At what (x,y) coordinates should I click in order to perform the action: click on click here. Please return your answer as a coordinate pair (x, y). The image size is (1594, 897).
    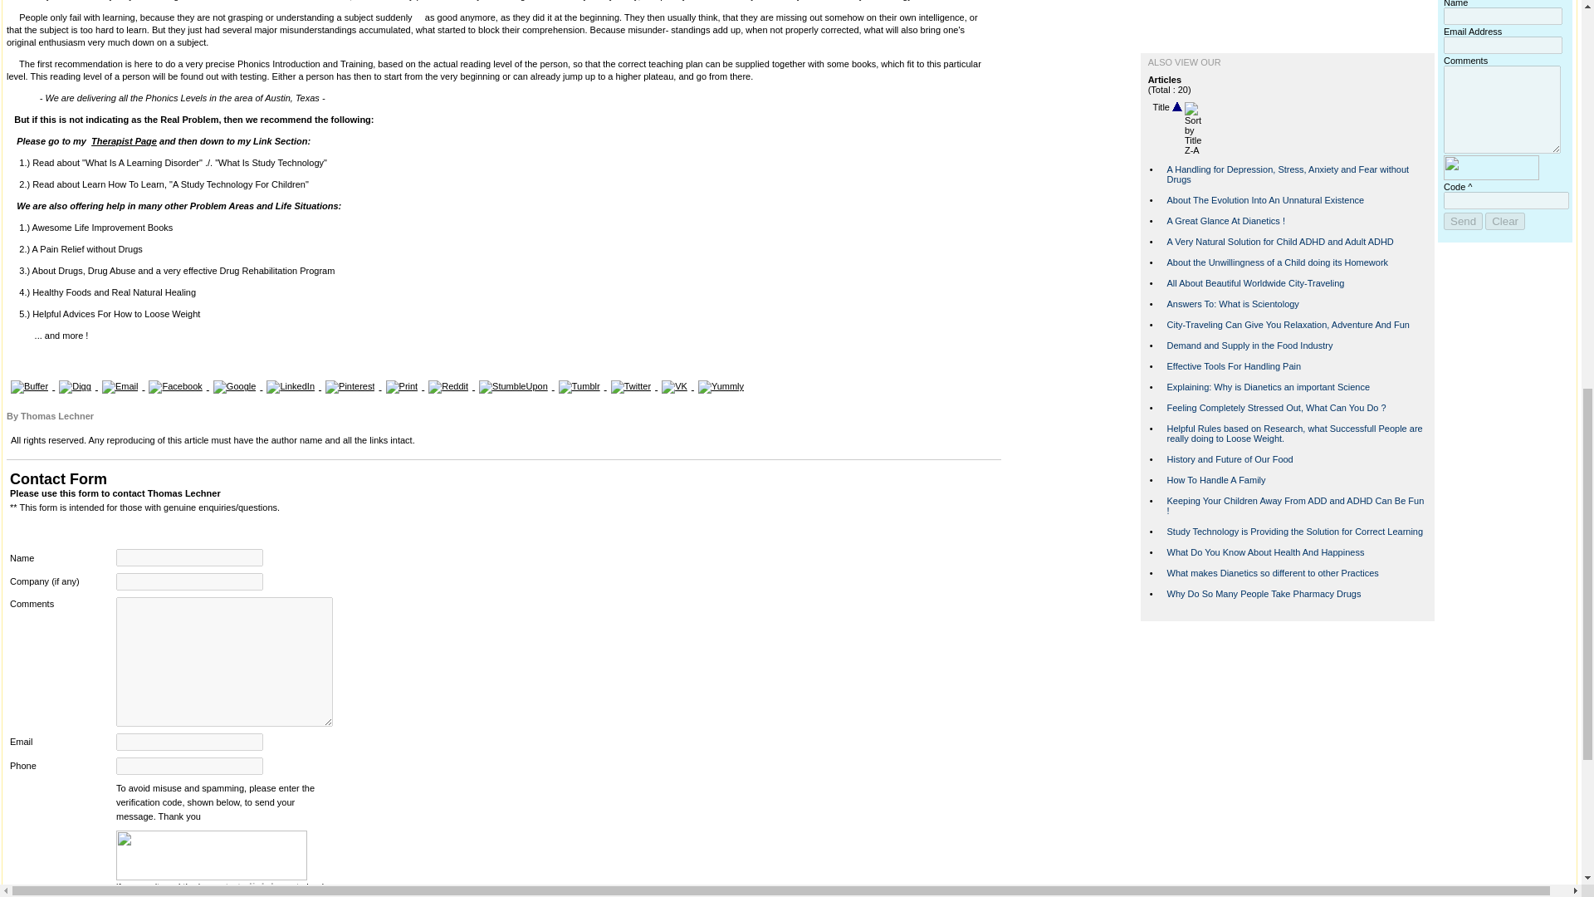
    Looking at the image, I should click on (269, 885).